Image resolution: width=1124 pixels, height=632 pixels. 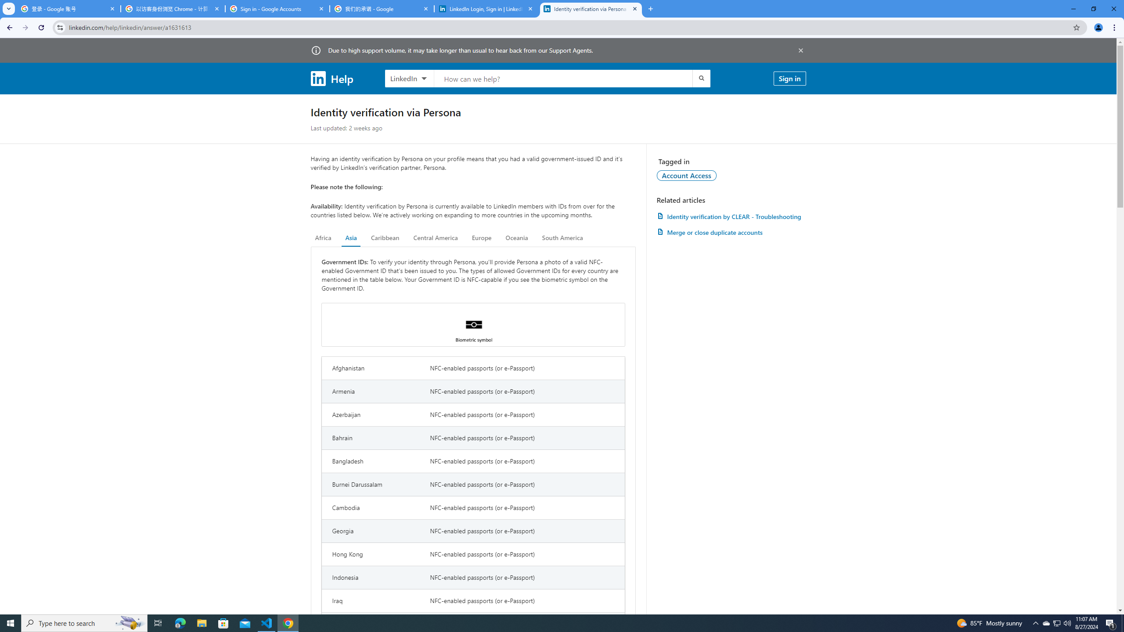 What do you see at coordinates (409, 78) in the screenshot?
I see `LinkedIn products to search, LinkedIn selected` at bounding box center [409, 78].